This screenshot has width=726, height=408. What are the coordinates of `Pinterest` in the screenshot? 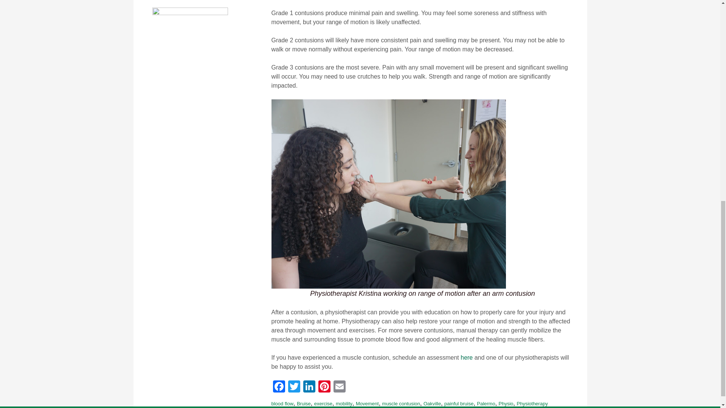 It's located at (324, 387).